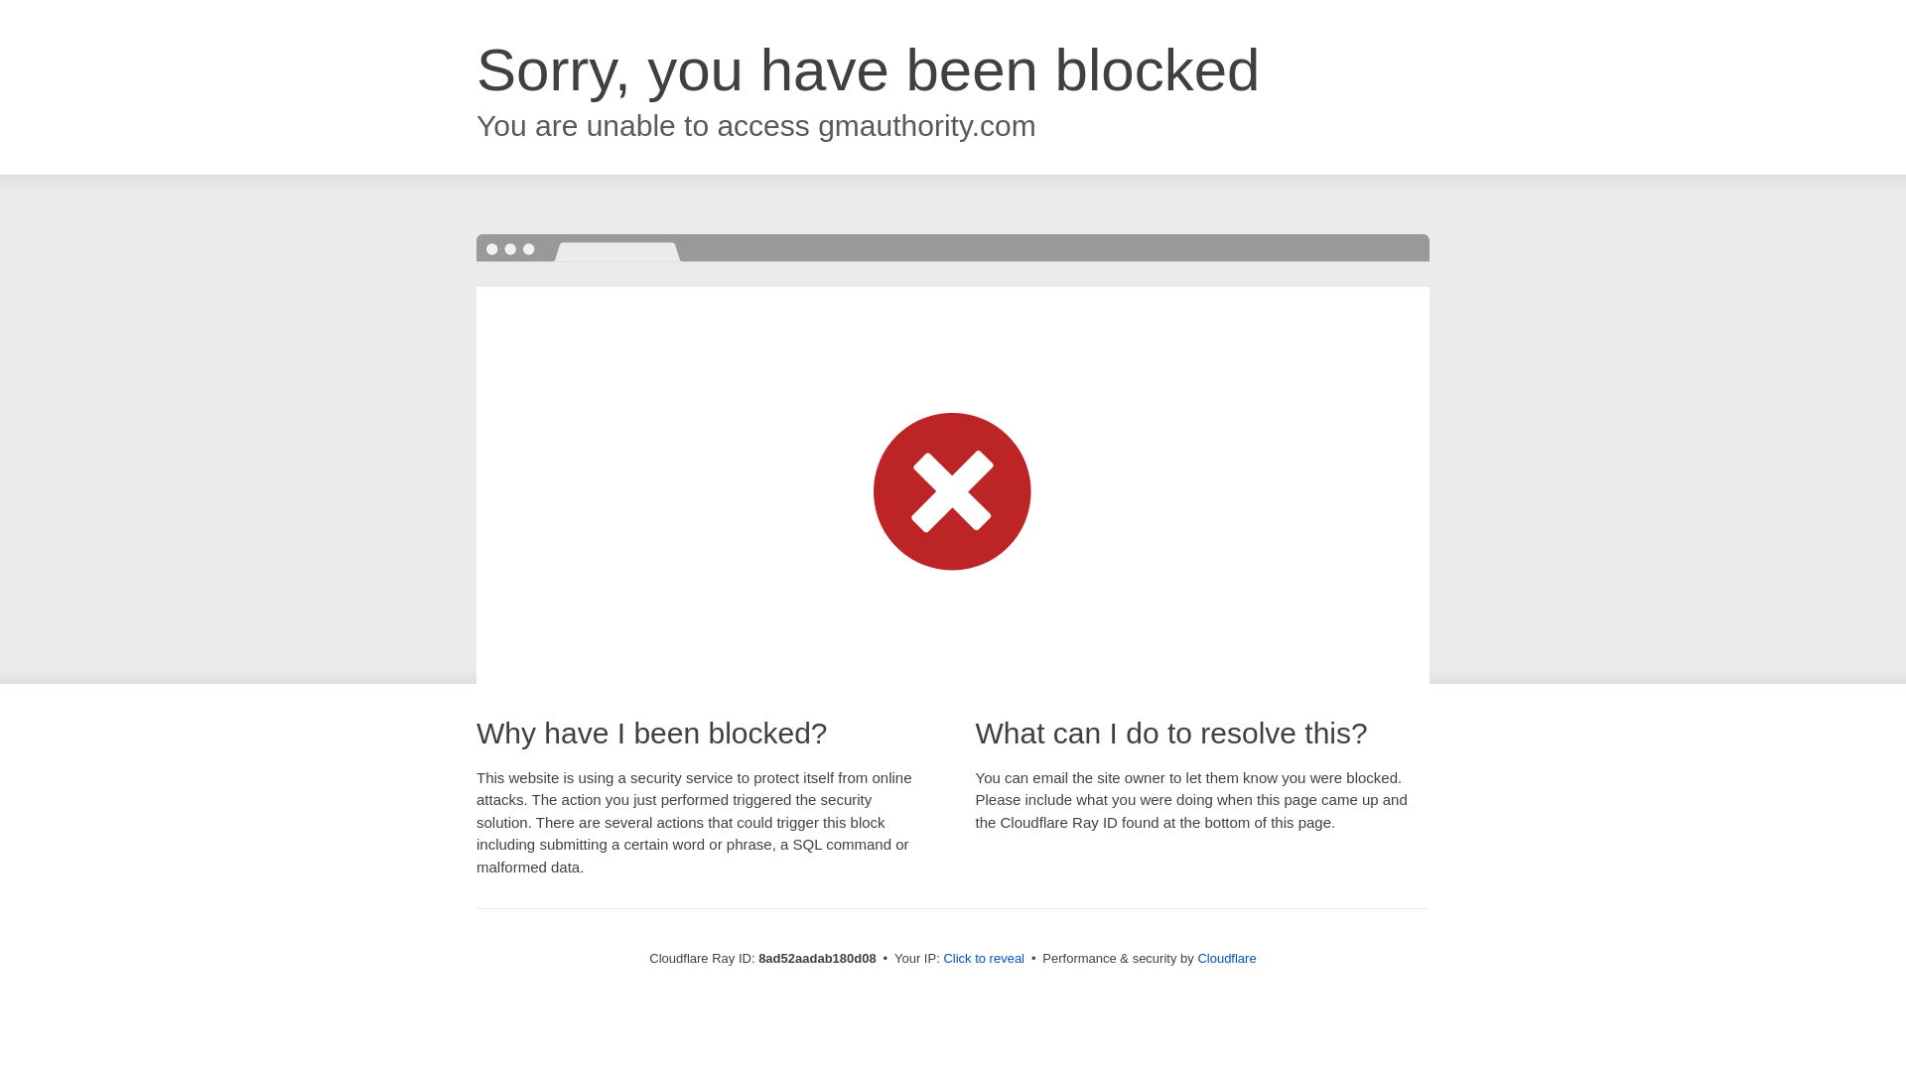 This screenshot has width=1906, height=1072. I want to click on Cloudflare, so click(1226, 958).